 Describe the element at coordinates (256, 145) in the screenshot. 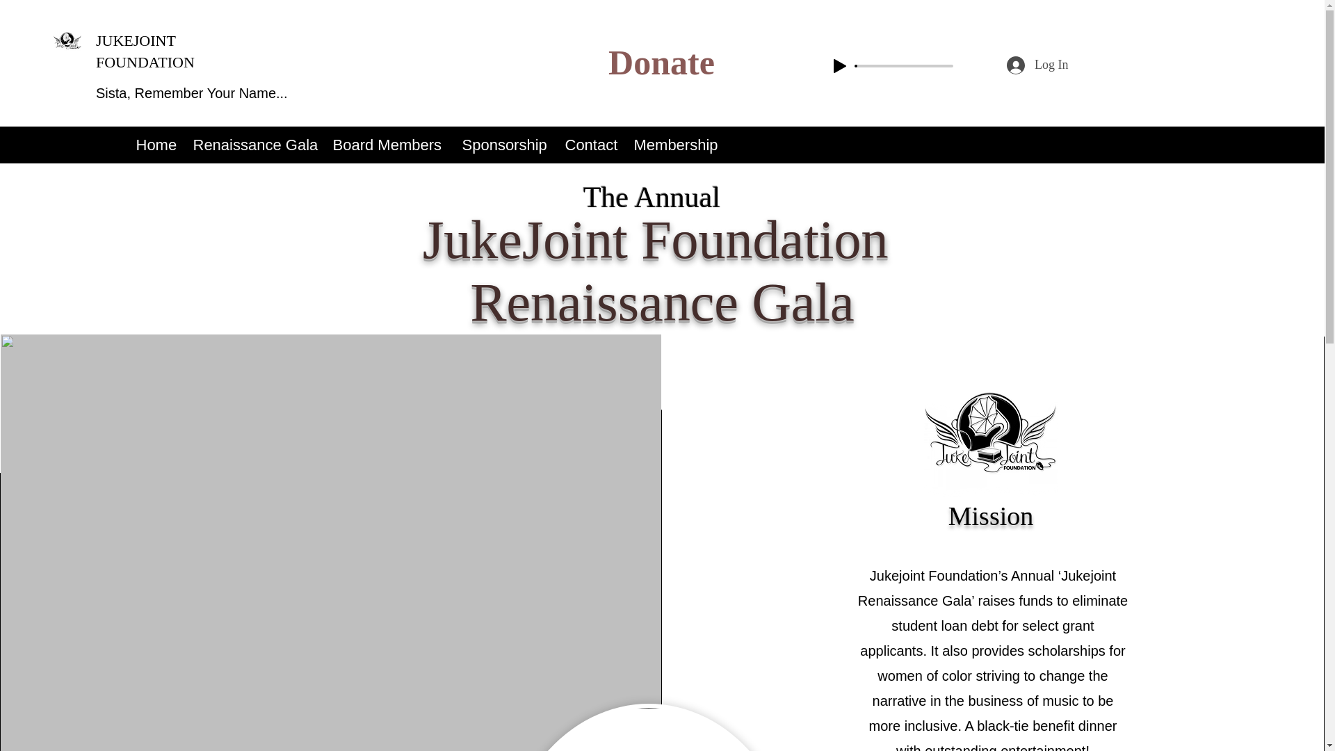

I see `Renaissance Gala` at that location.